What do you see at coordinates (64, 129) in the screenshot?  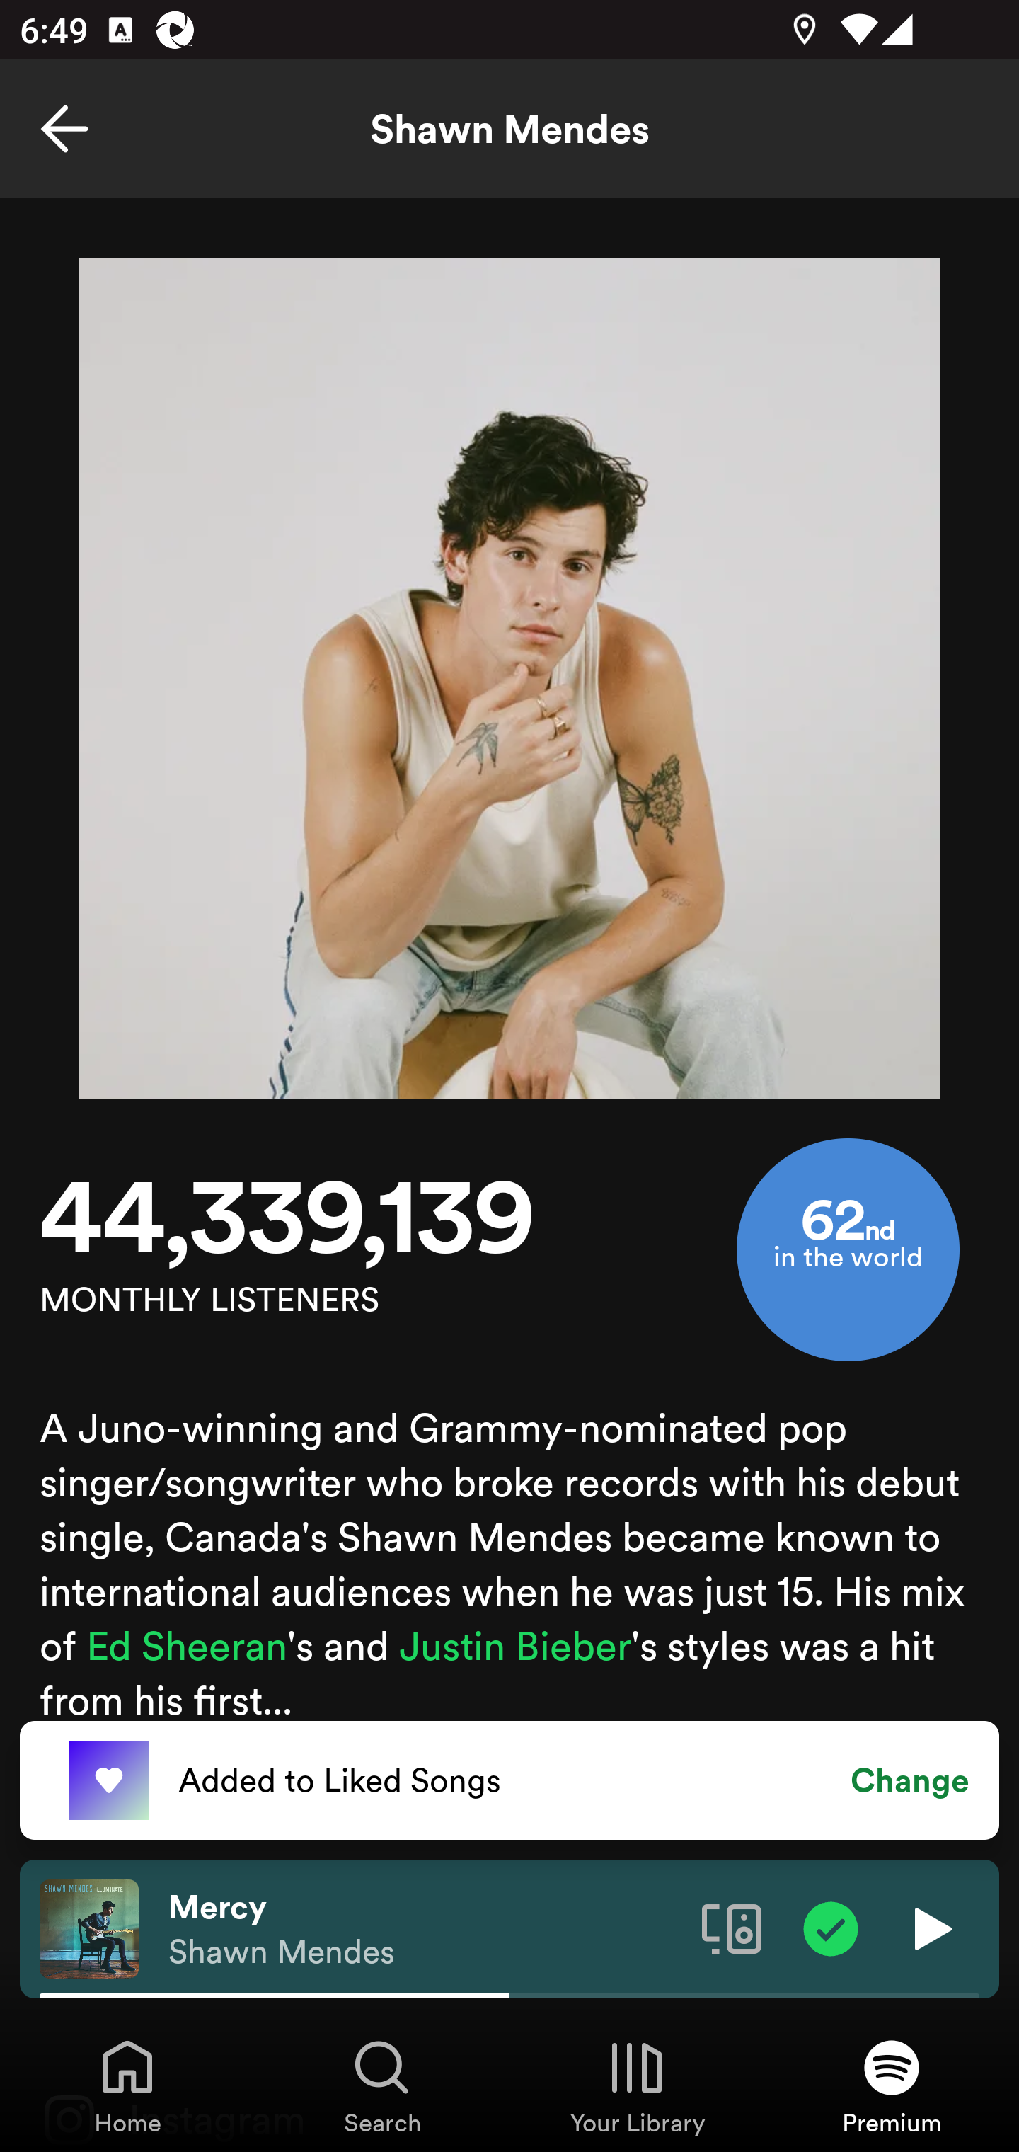 I see `Back` at bounding box center [64, 129].